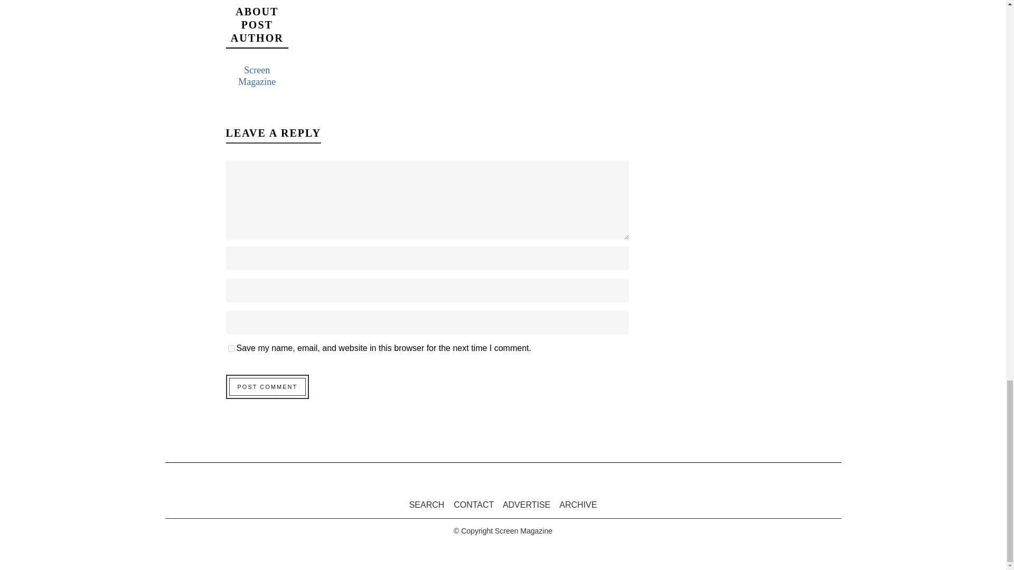 The image size is (1014, 570). What do you see at coordinates (231, 348) in the screenshot?
I see `yes` at bounding box center [231, 348].